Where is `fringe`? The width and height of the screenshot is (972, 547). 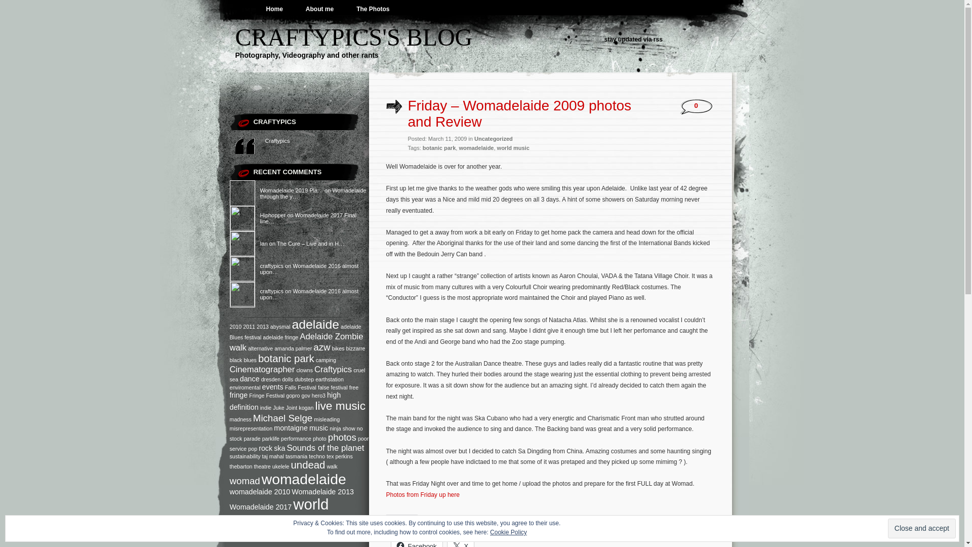
fringe is located at coordinates (239, 395).